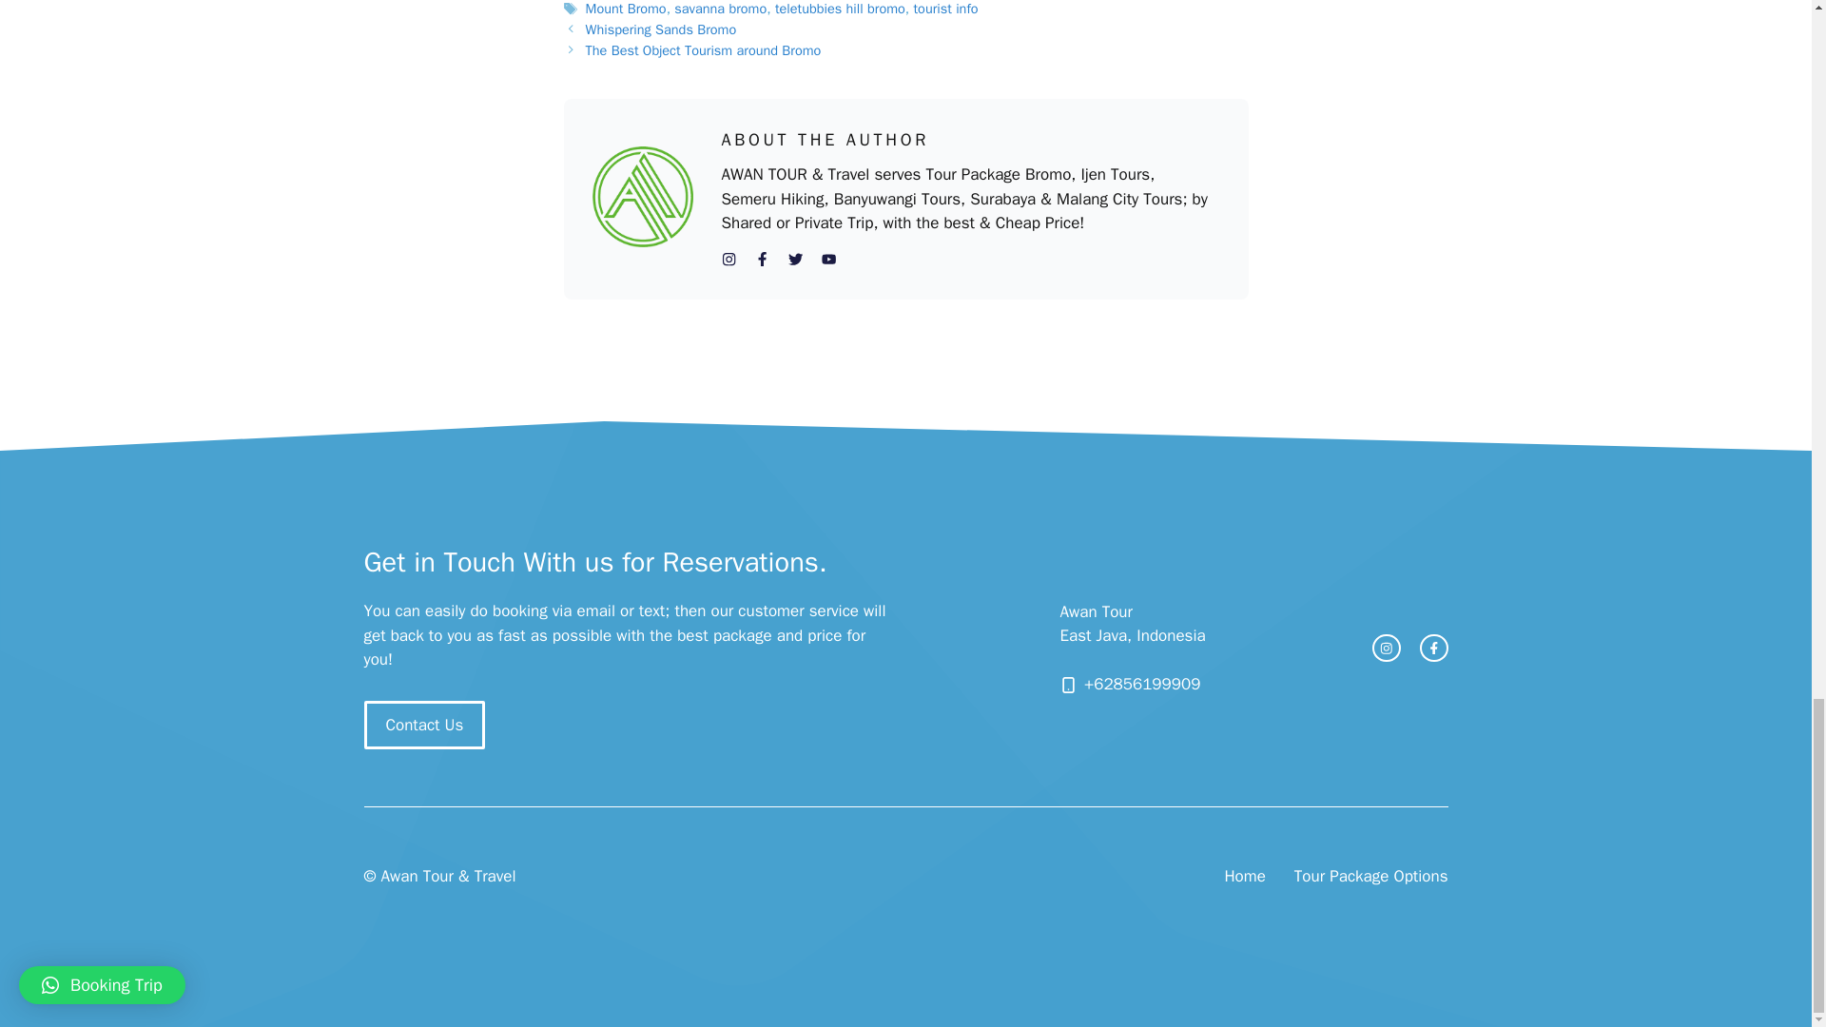 The width and height of the screenshot is (1826, 1027). I want to click on teletubbies hill bromo, so click(840, 9).